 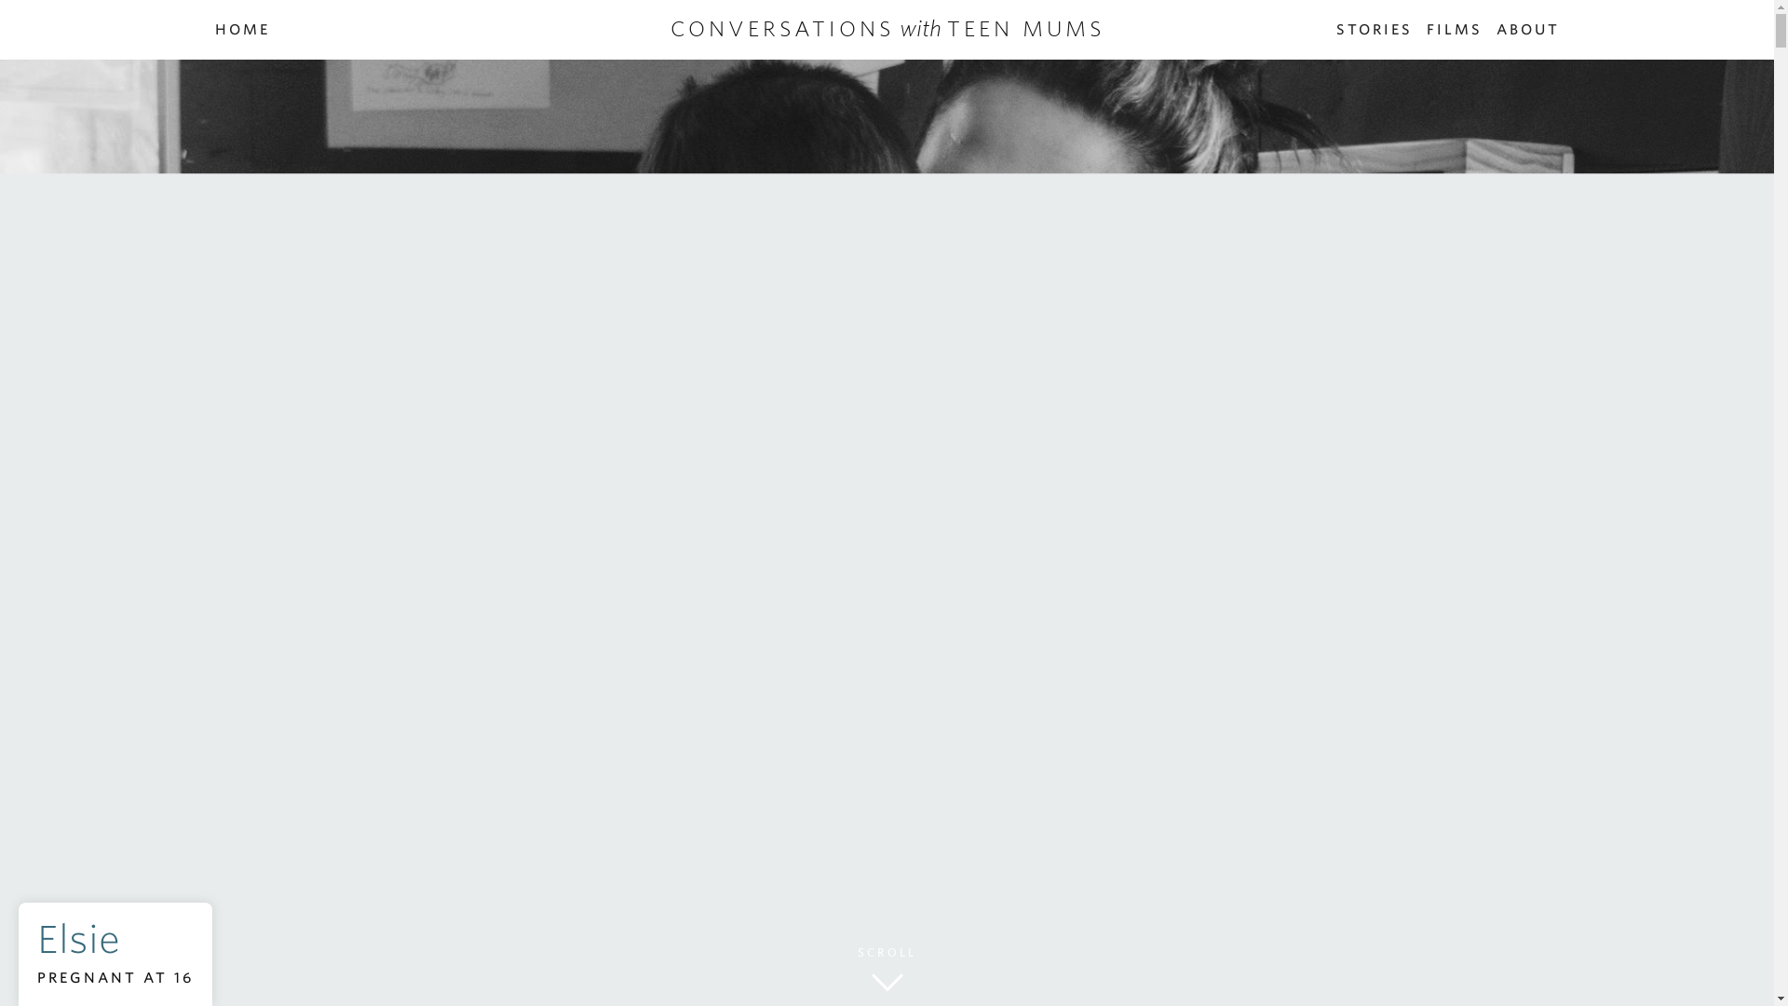 What do you see at coordinates (887, 983) in the screenshot?
I see `SCROLL` at bounding box center [887, 983].